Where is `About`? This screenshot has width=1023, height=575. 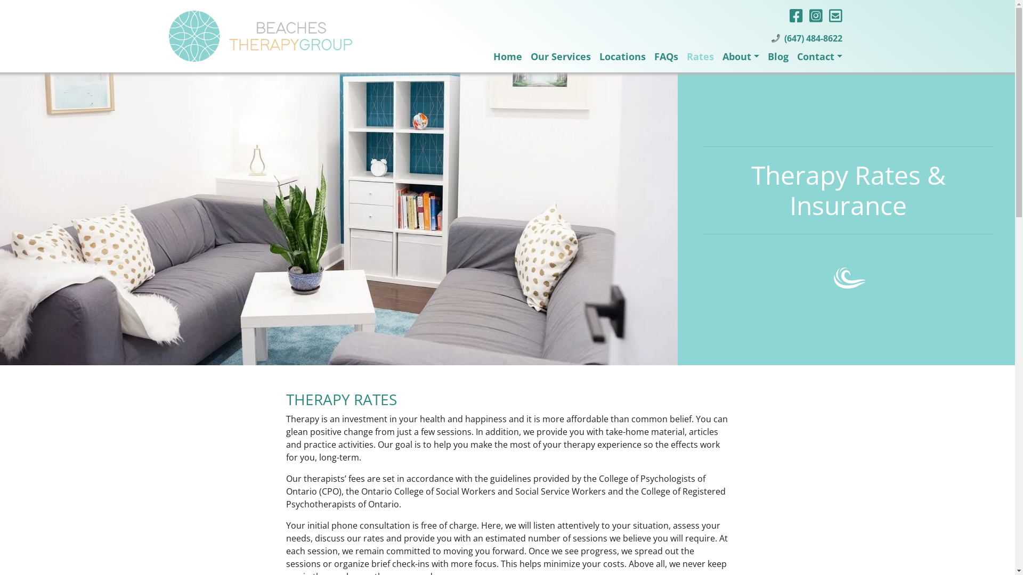
About is located at coordinates (741, 56).